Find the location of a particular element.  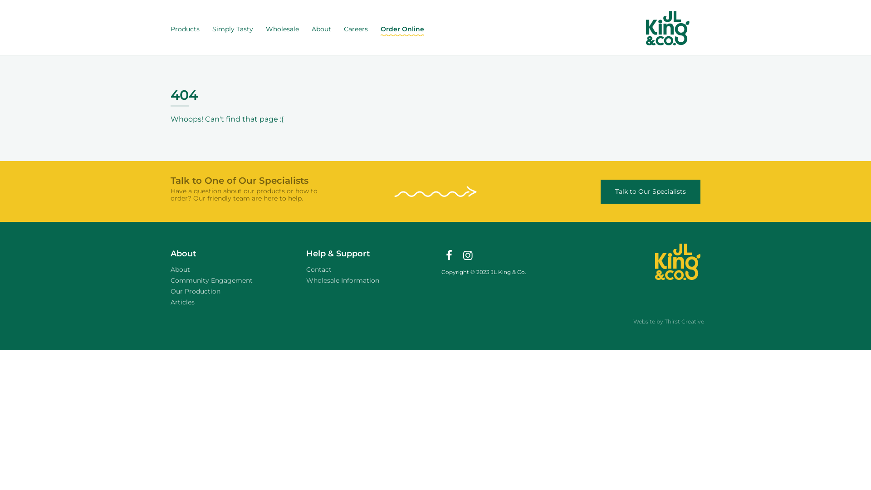

Community Engagement is located at coordinates (211, 280).